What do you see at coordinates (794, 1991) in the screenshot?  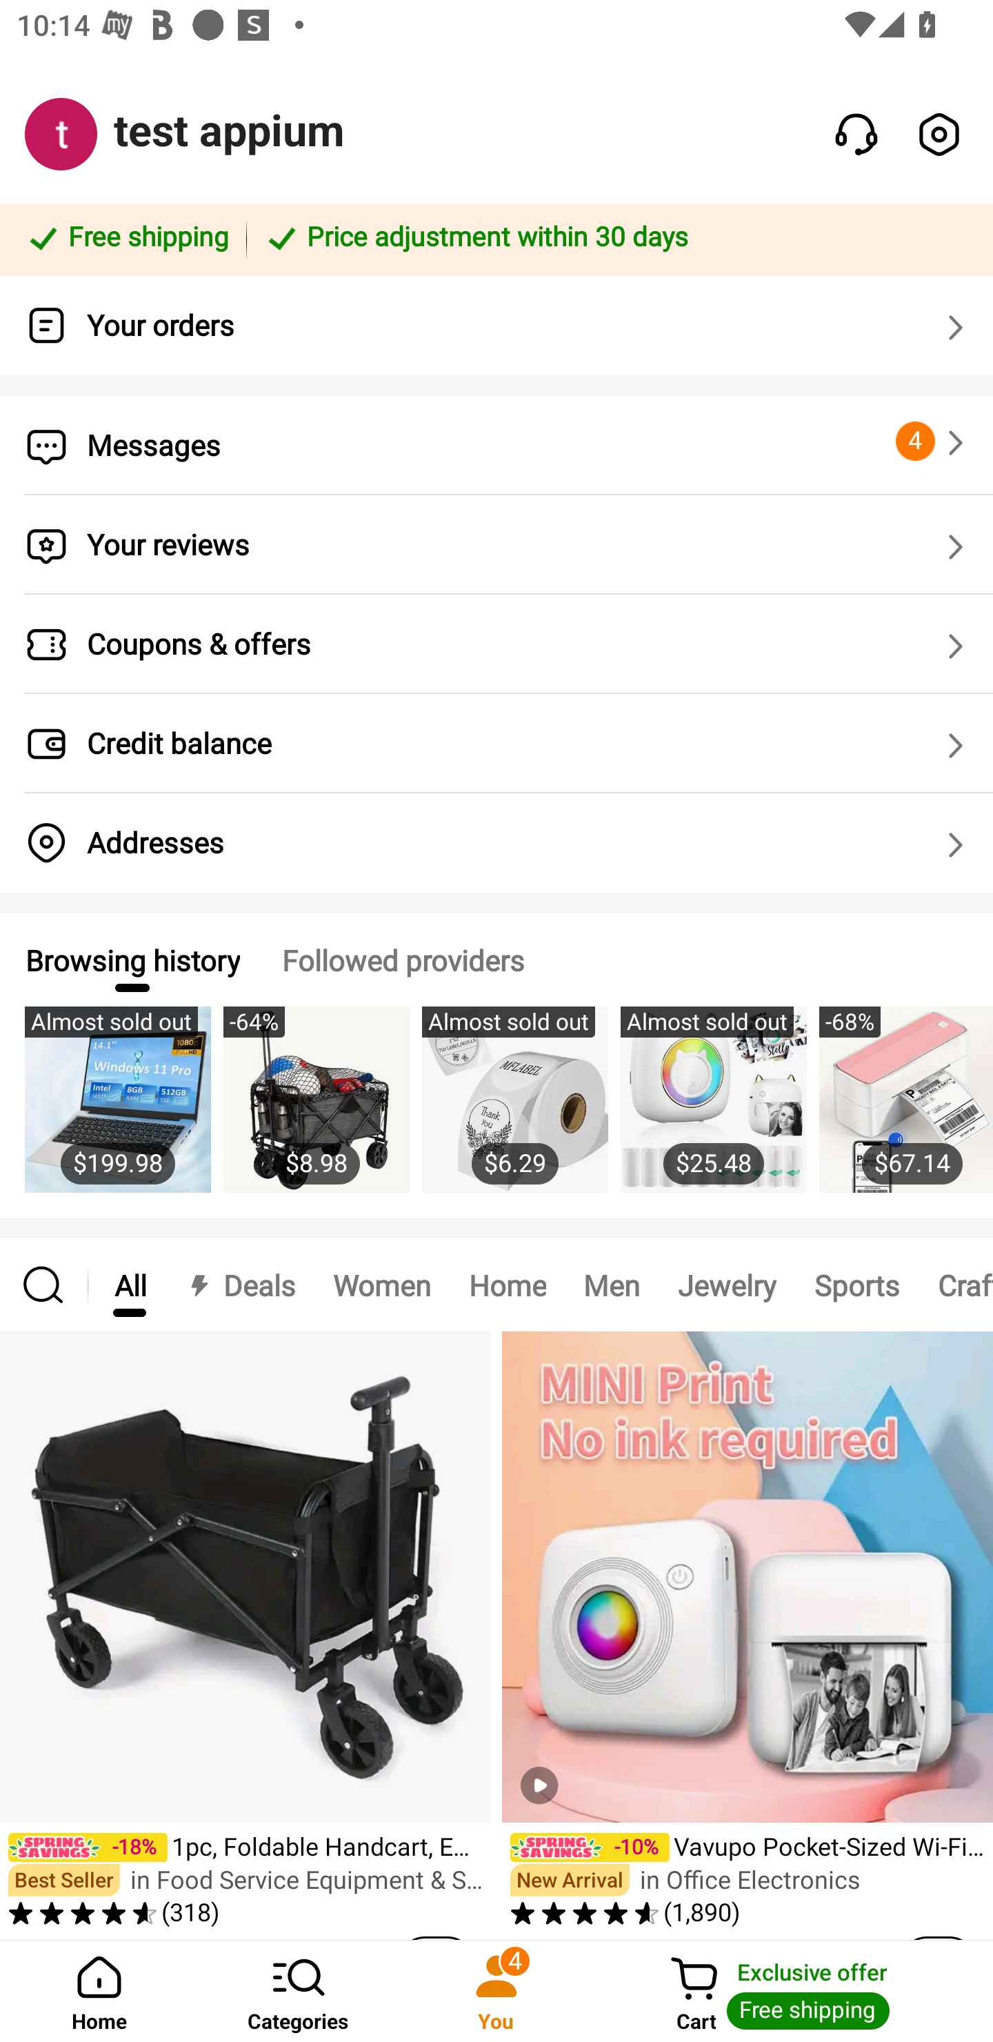 I see `Cart Cart Exclusive offer` at bounding box center [794, 1991].